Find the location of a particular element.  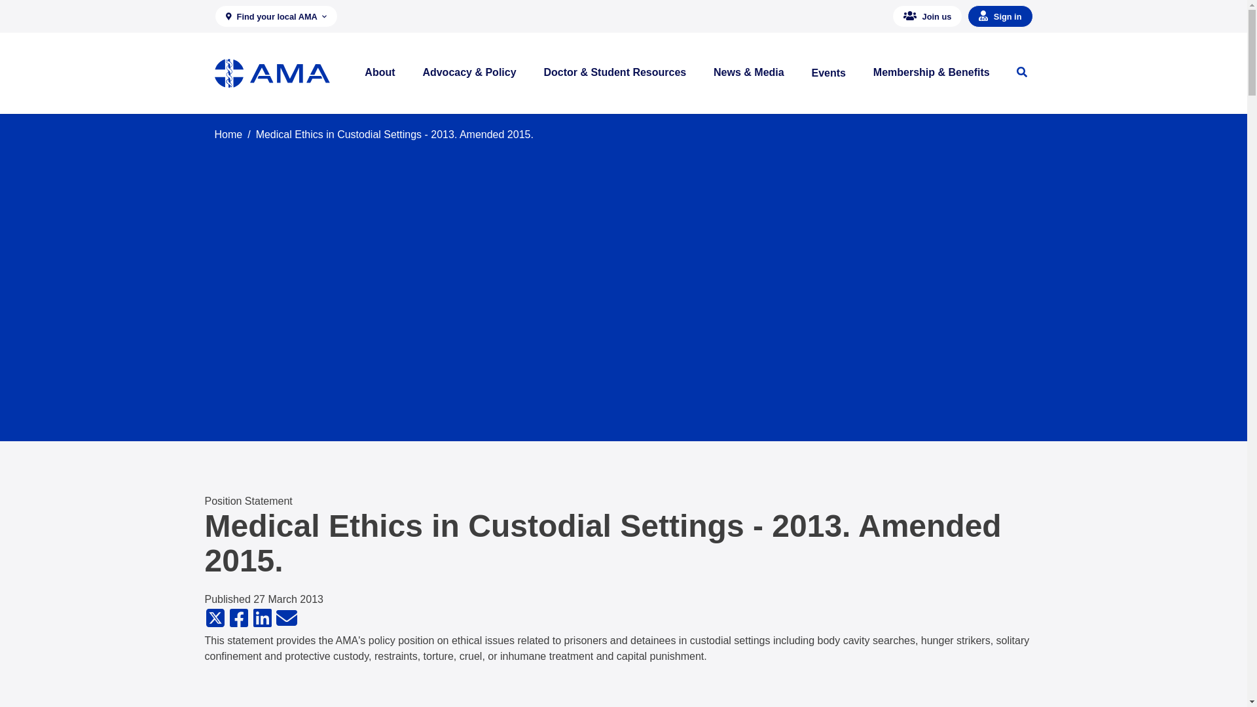

Sign in is located at coordinates (1000, 16).